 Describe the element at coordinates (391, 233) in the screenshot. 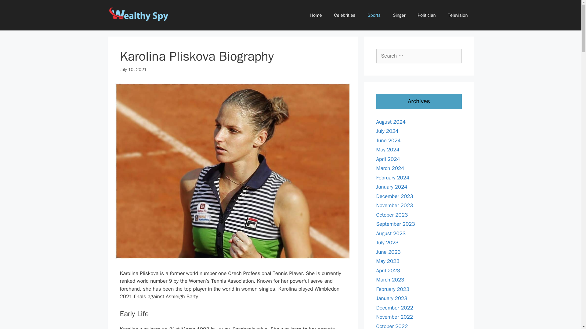

I see `August 2023` at that location.